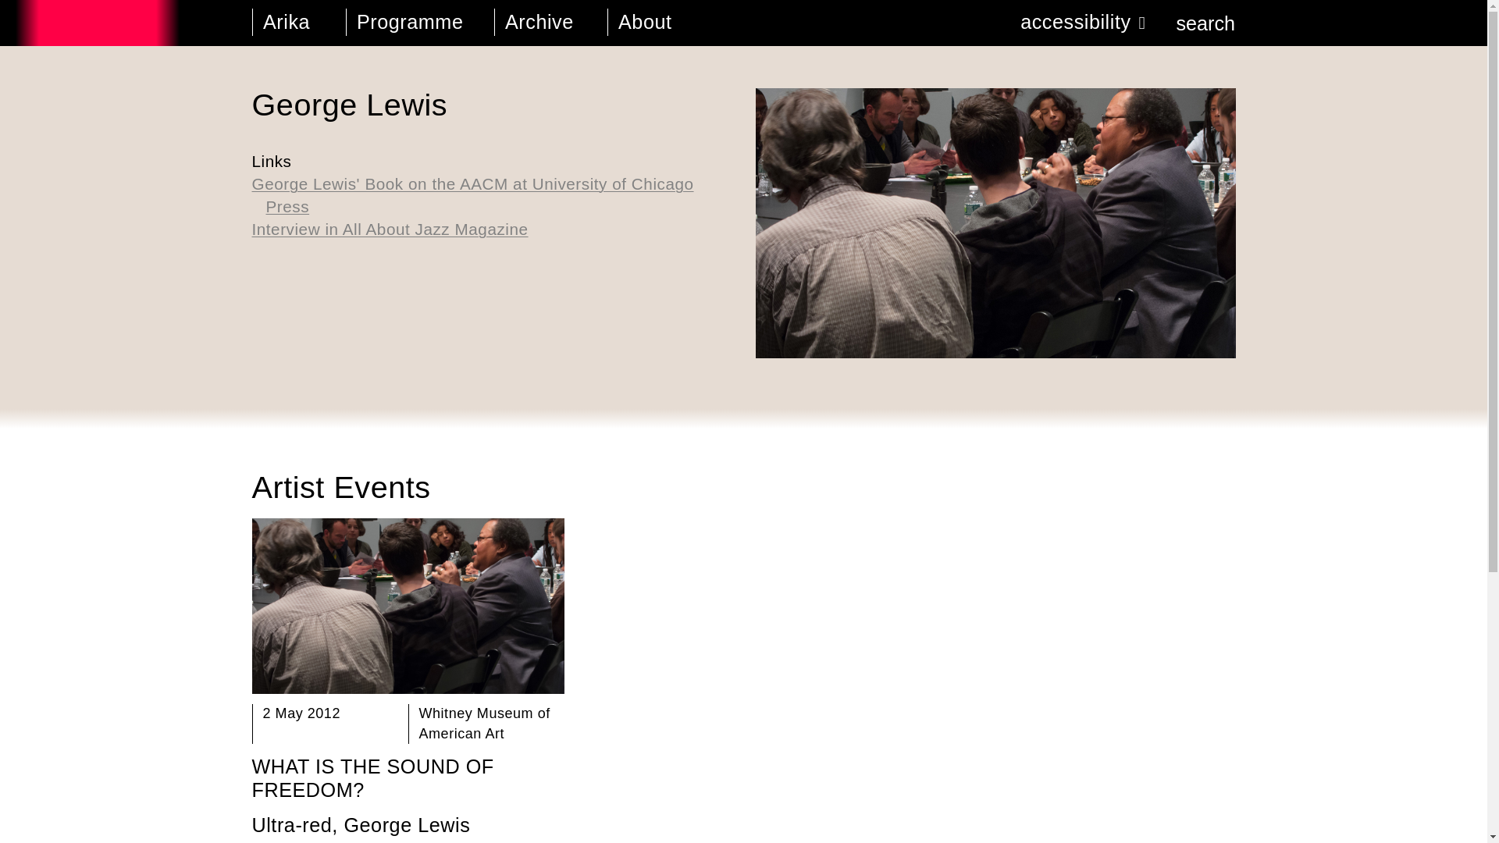 This screenshot has width=1499, height=843. Describe the element at coordinates (1077, 23) in the screenshot. I see `accessibility` at that location.